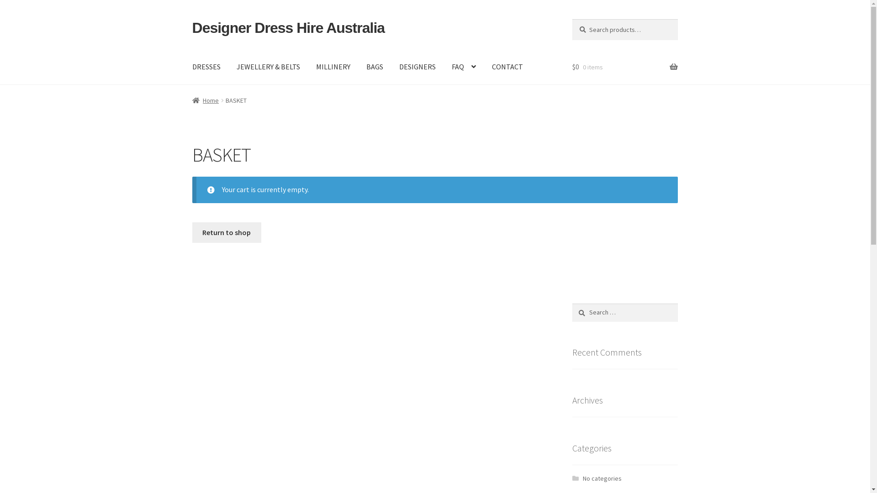 Image resolution: width=877 pixels, height=493 pixels. Describe the element at coordinates (464, 67) in the screenshot. I see `FAQ` at that location.